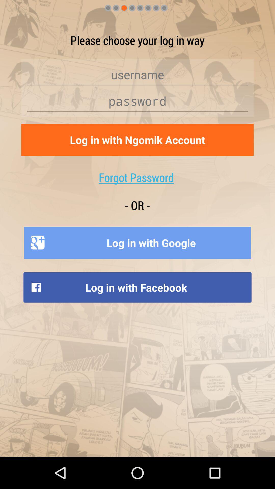 Image resolution: width=275 pixels, height=489 pixels. What do you see at coordinates (137, 101) in the screenshot?
I see `go to password page` at bounding box center [137, 101].